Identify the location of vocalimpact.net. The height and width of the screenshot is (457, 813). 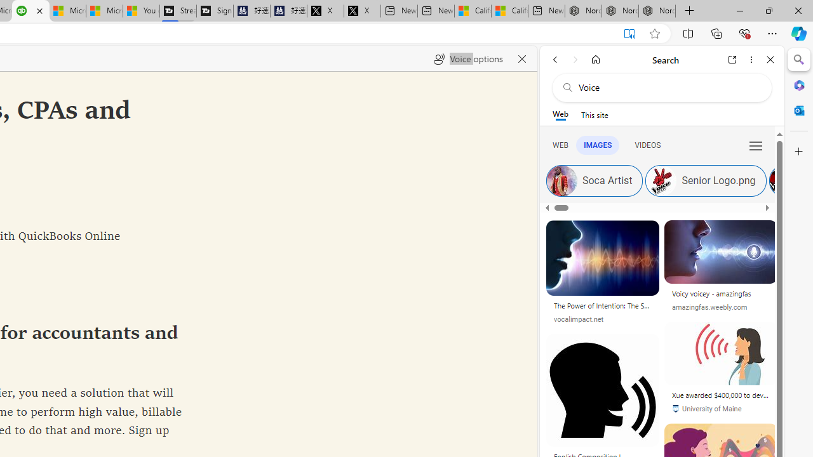
(579, 319).